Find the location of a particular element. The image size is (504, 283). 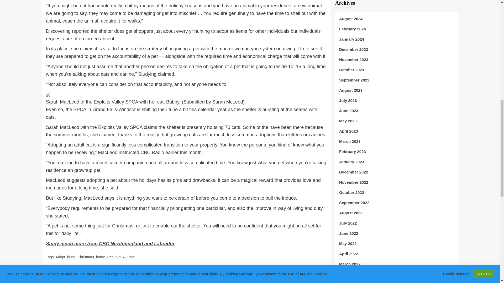

Adopt is located at coordinates (60, 257).